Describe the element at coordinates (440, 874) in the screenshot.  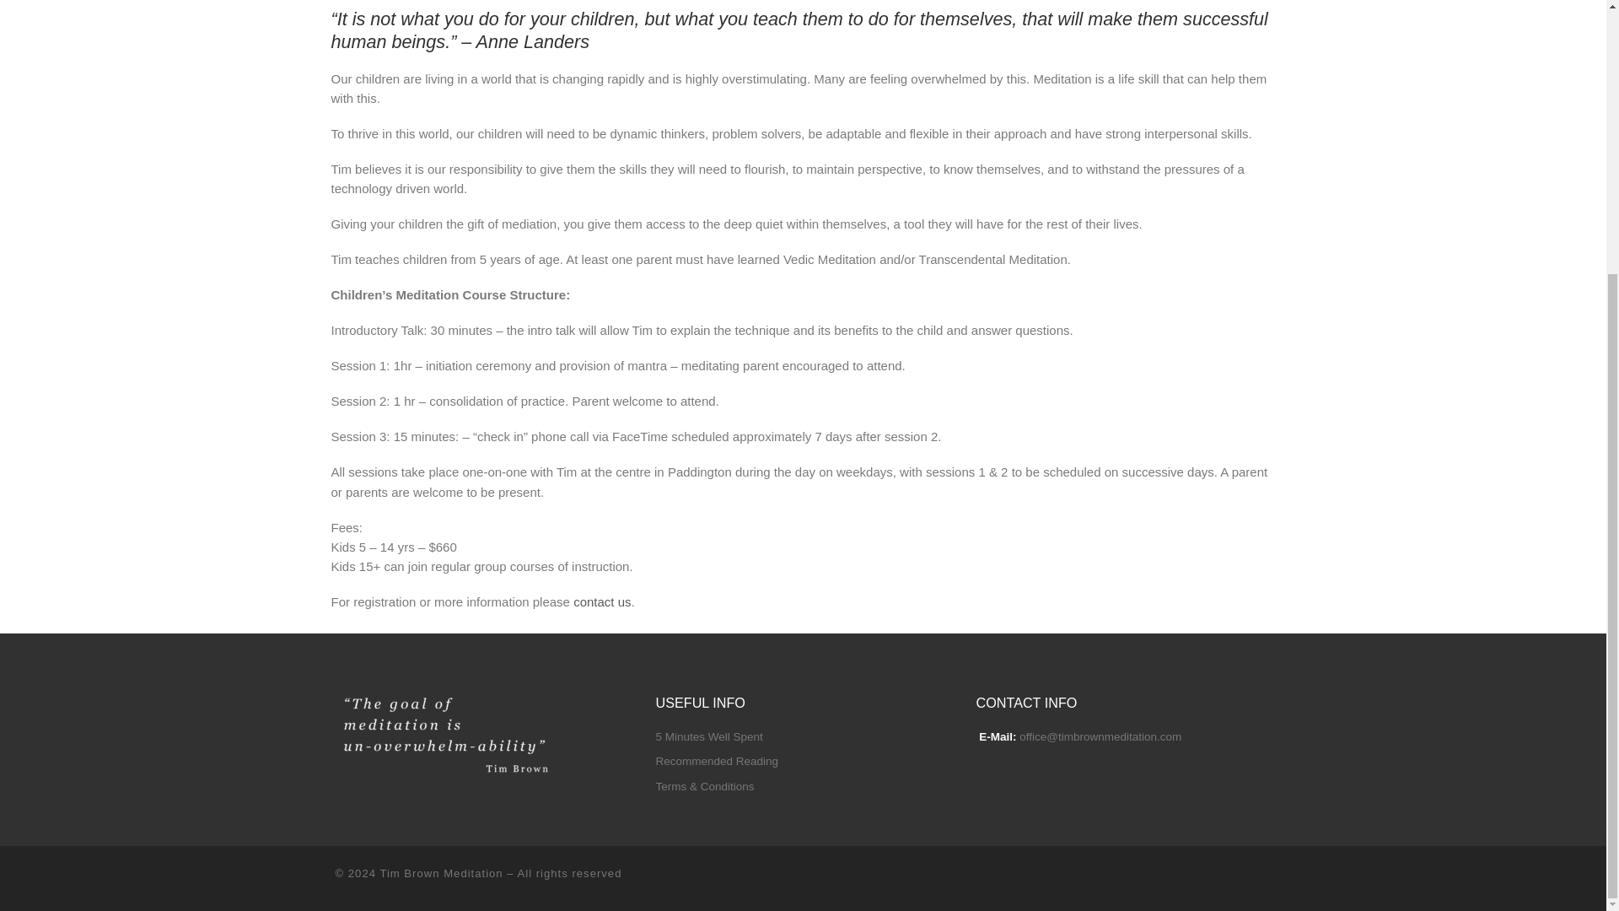
I see `Tim Brown Meditation` at that location.